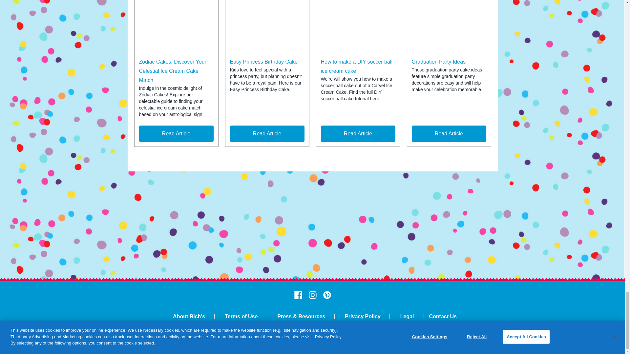 The image size is (630, 354). Describe the element at coordinates (267, 134) in the screenshot. I see `Read Article` at that location.